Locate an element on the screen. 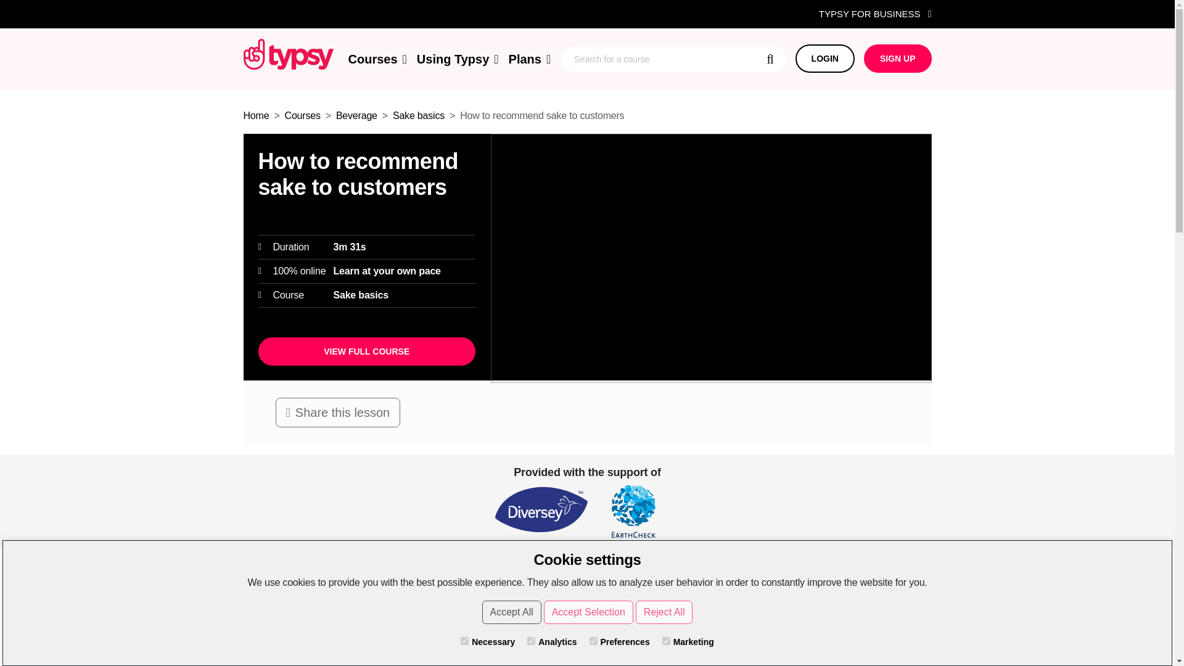 Image resolution: width=1184 pixels, height=666 pixels. Using Typsy is located at coordinates (458, 59).